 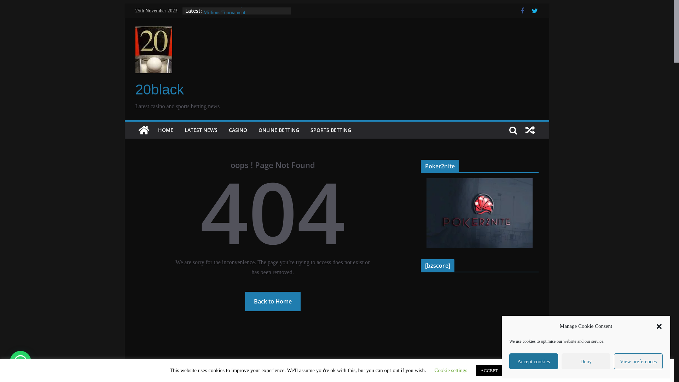 What do you see at coordinates (534, 361) in the screenshot?
I see `Accept cookies` at bounding box center [534, 361].